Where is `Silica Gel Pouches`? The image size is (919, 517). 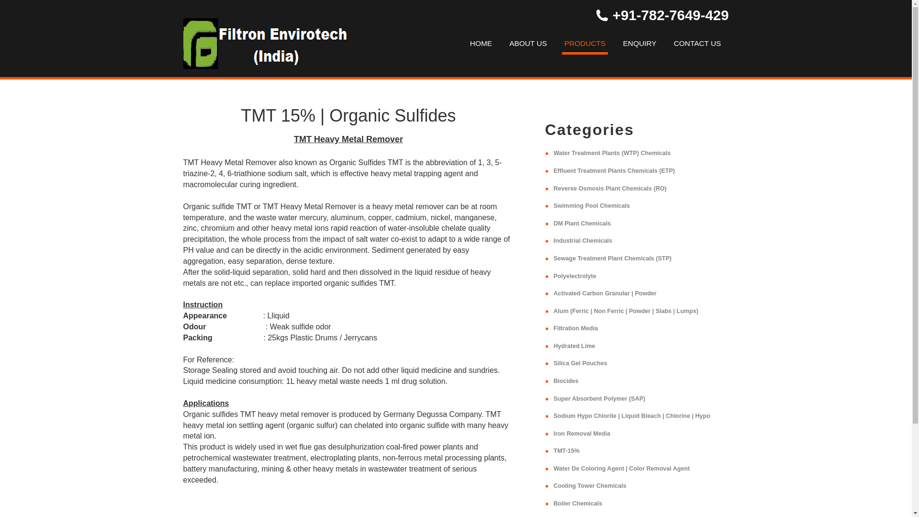 Silica Gel Pouches is located at coordinates (580, 363).